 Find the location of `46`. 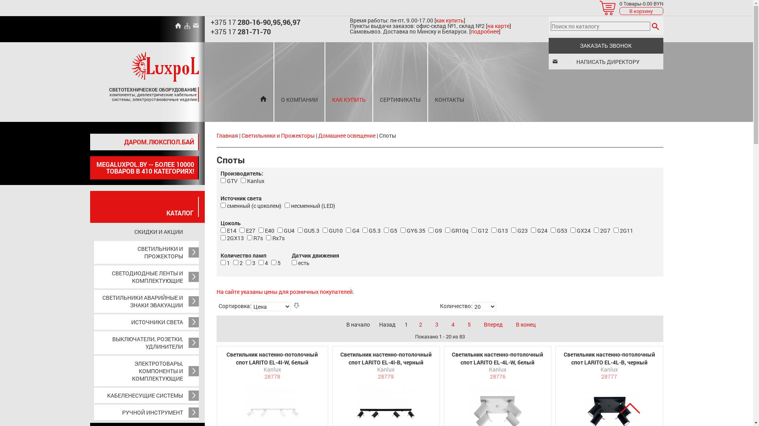

46 is located at coordinates (553, 230).